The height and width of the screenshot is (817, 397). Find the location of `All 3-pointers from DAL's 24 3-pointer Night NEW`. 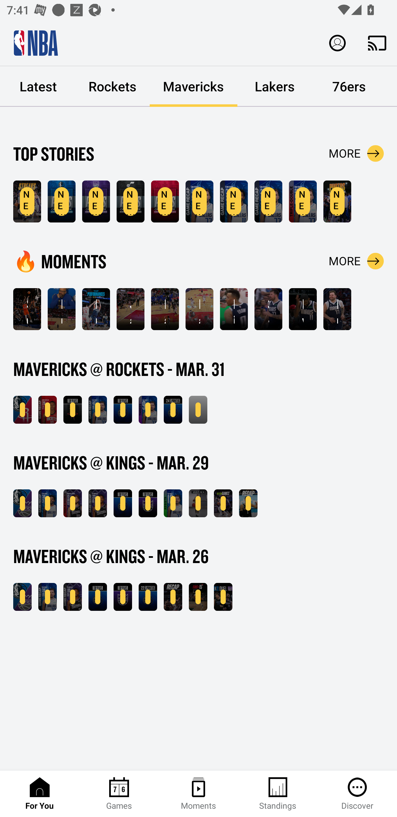

All 3-pointers from DAL's 24 3-pointer Night NEW is located at coordinates (173, 410).